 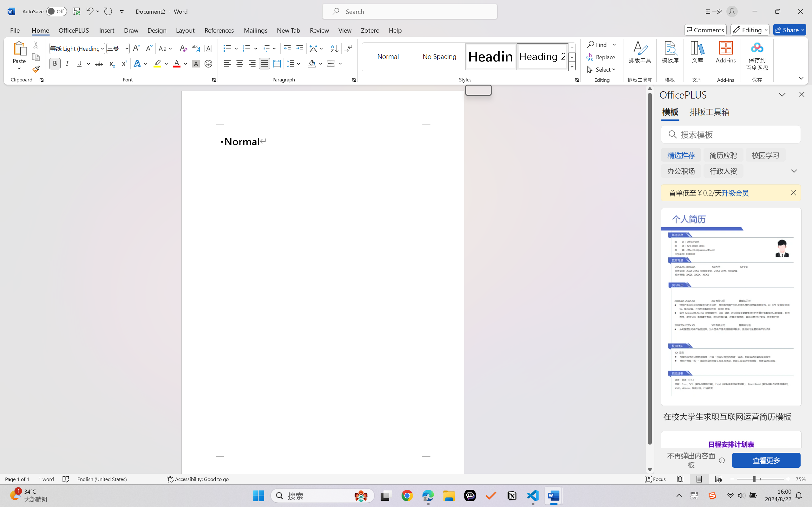 I want to click on Cut, so click(x=36, y=44).